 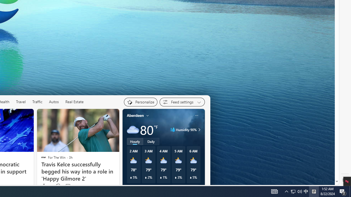 I want to click on See full forecast, so click(x=185, y=187).